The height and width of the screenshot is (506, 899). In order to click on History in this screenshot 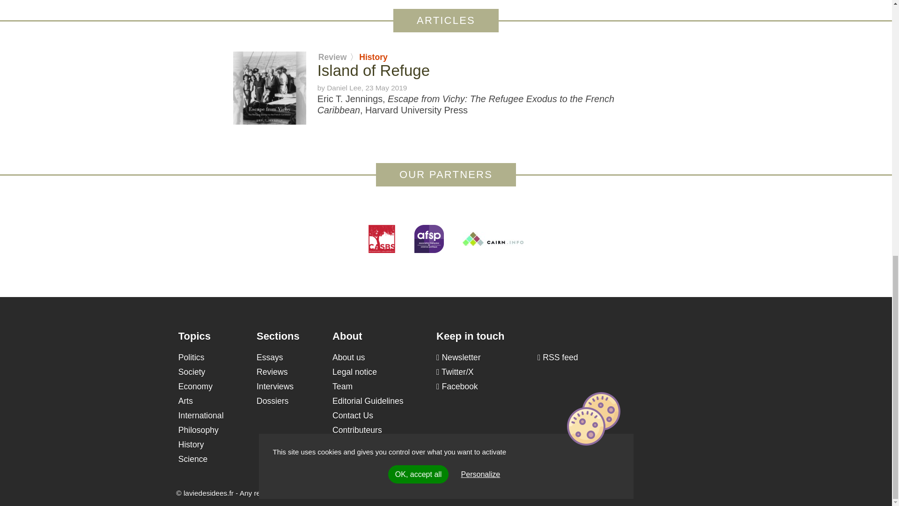, I will do `click(373, 57)`.